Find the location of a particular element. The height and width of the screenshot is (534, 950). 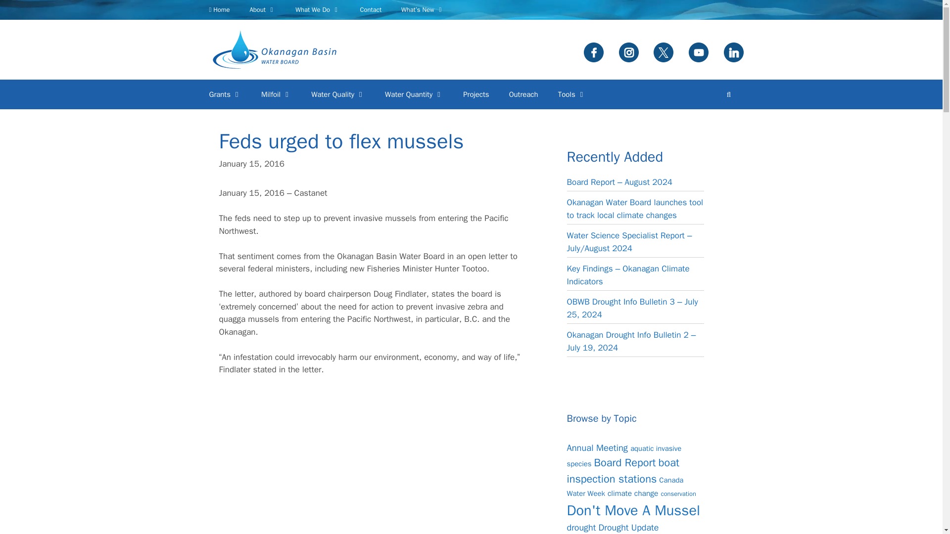

Home is located at coordinates (219, 10).